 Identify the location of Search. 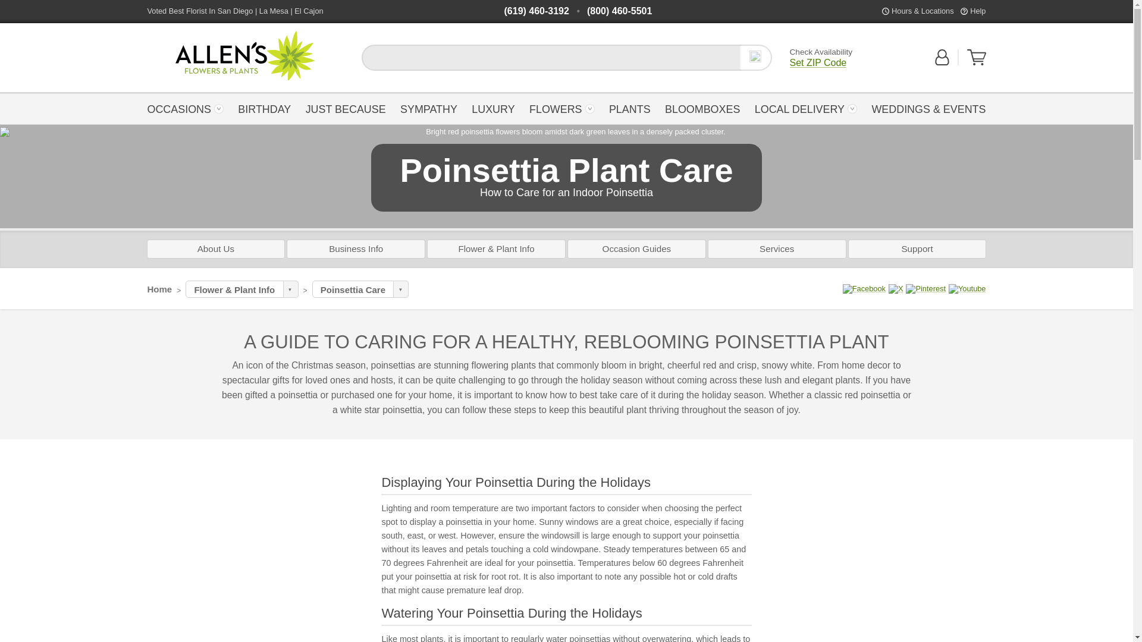
(755, 57).